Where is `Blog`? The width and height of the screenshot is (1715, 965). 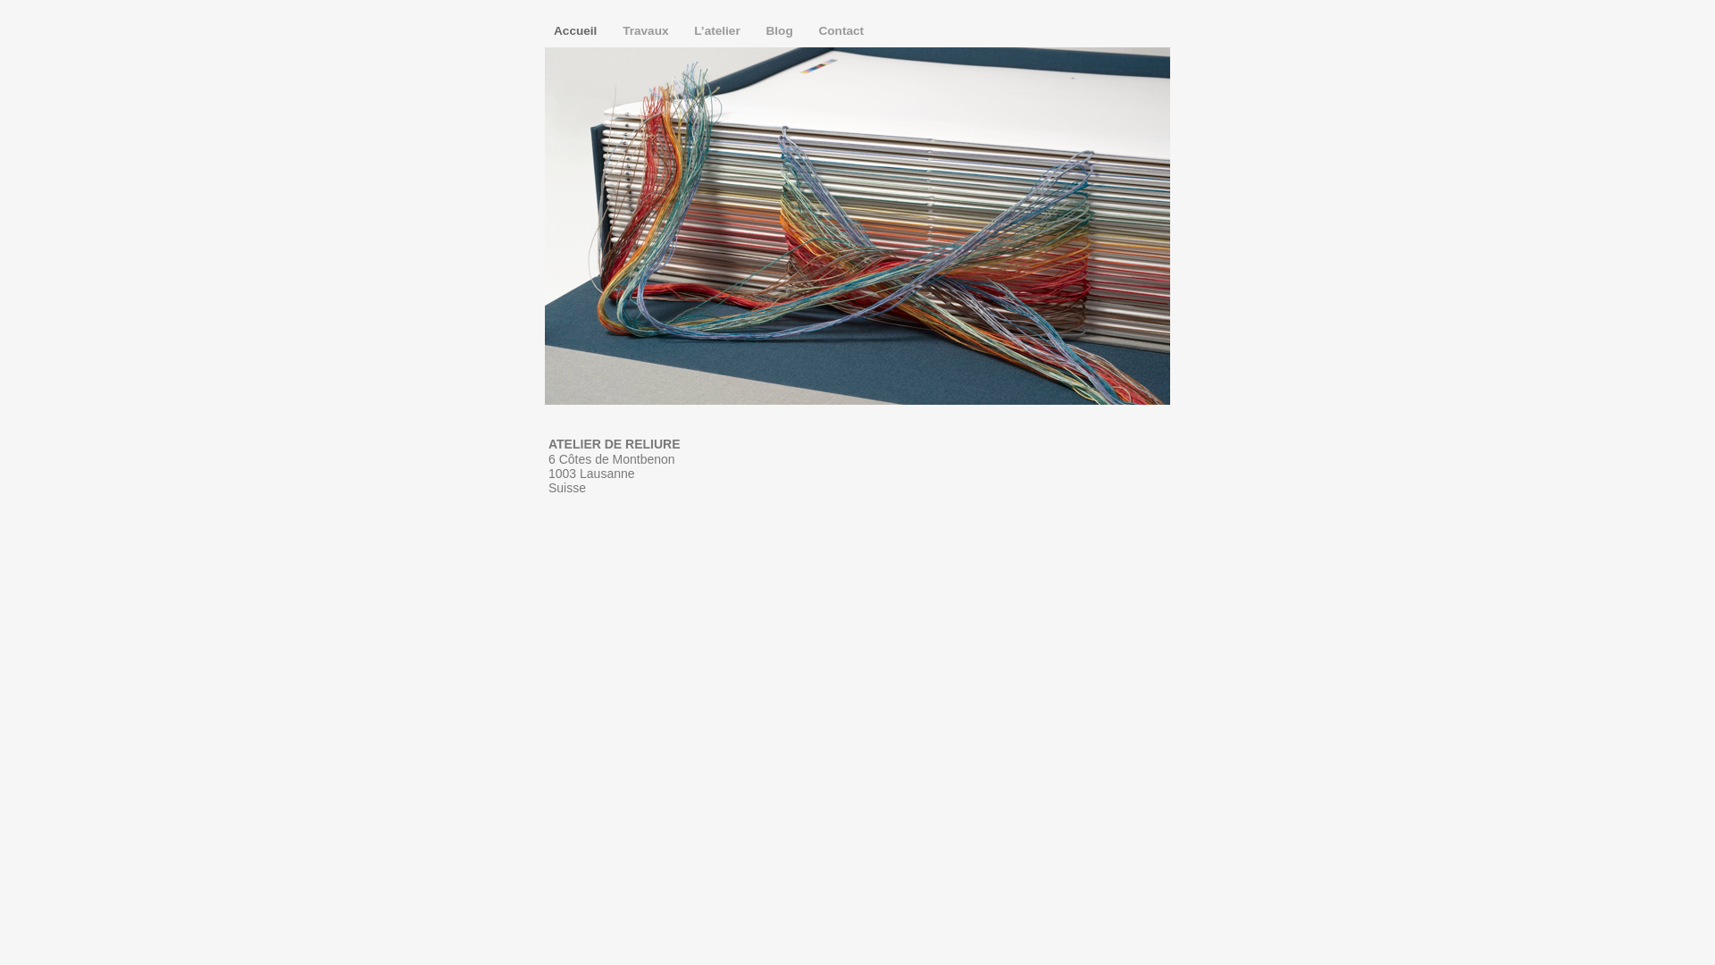 Blog is located at coordinates (781, 30).